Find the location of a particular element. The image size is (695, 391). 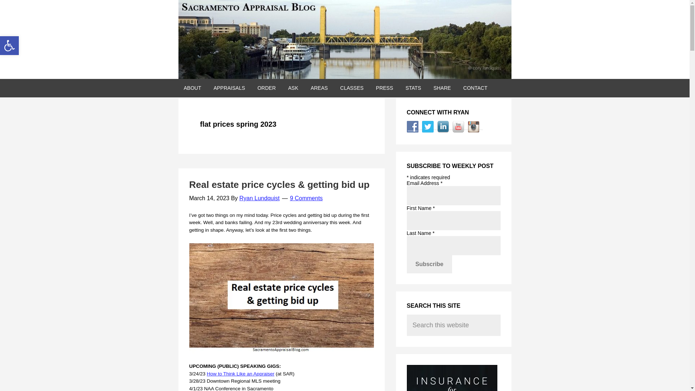

PRESS is located at coordinates (384, 88).